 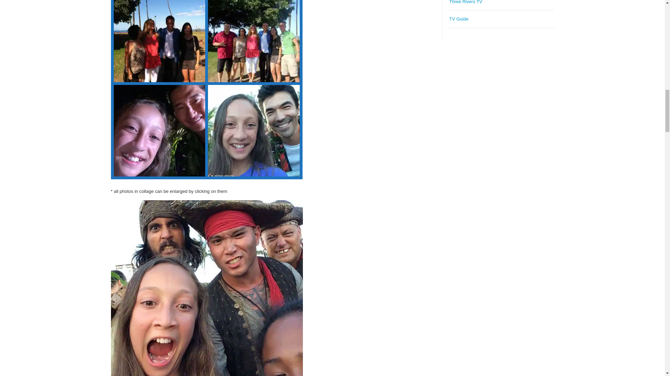 I want to click on Sunset on the Beach fan experience, so click(x=160, y=41).